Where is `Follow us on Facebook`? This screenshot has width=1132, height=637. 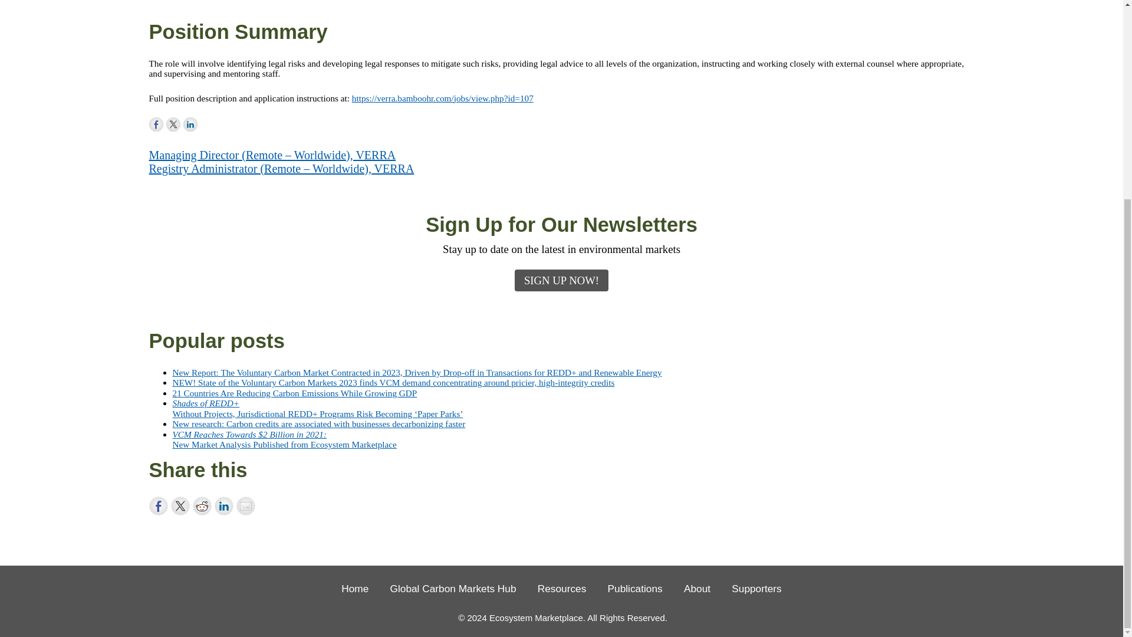 Follow us on Facebook is located at coordinates (156, 124).